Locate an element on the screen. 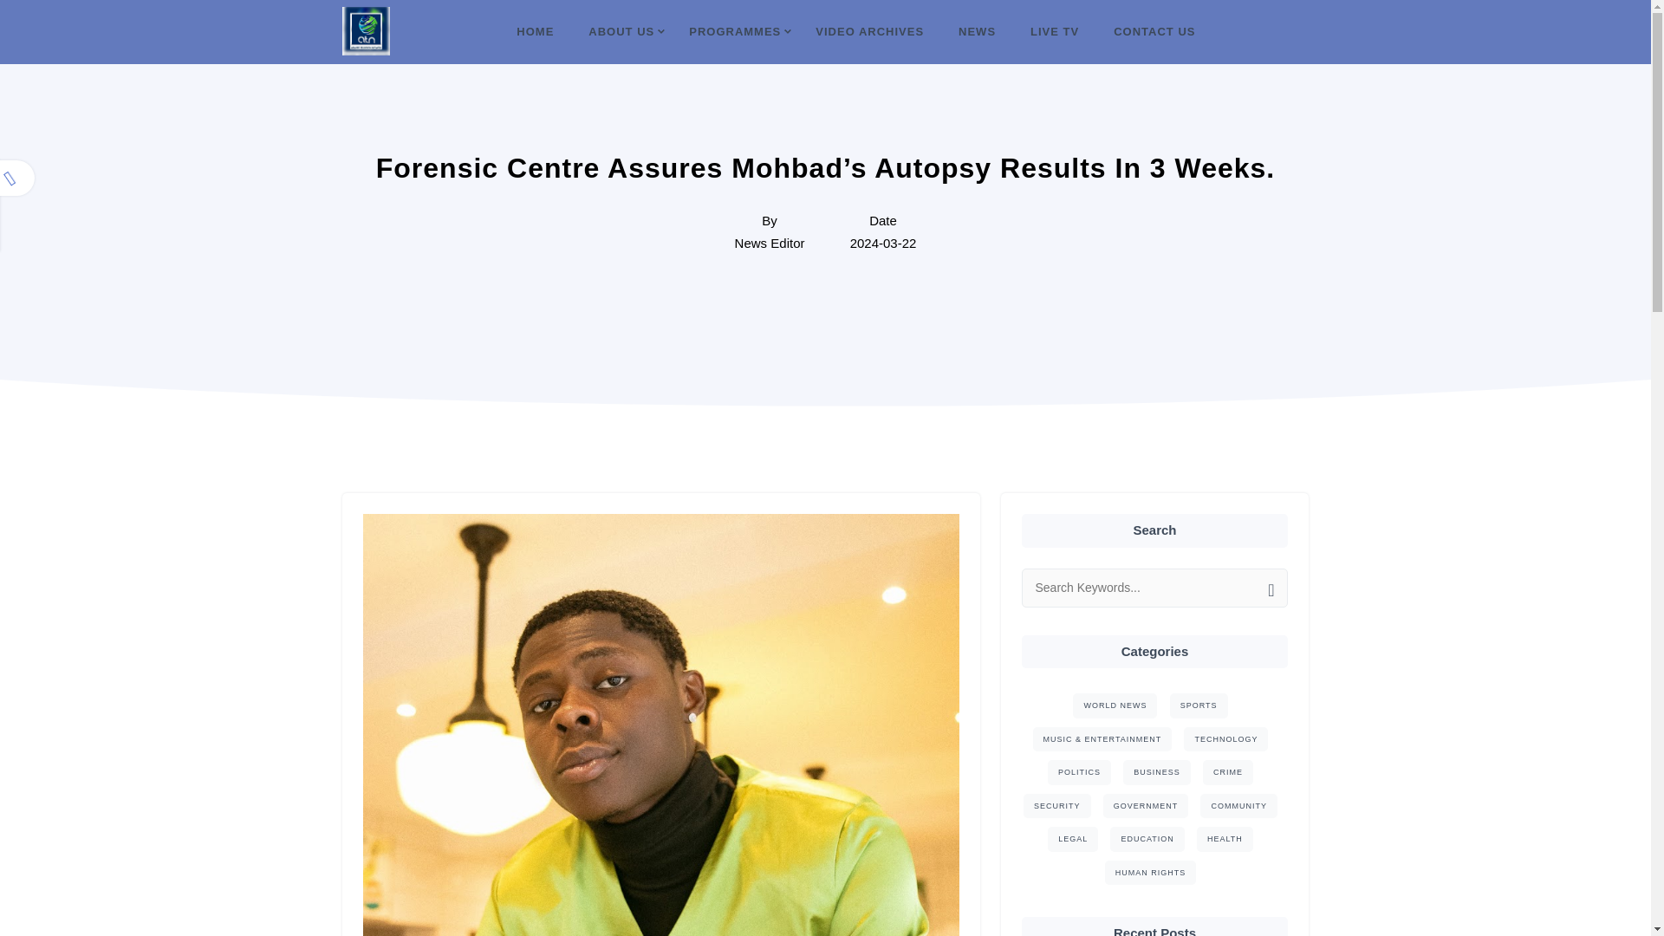 Image resolution: width=1664 pixels, height=936 pixels. PROGRAMMES is located at coordinates (735, 32).